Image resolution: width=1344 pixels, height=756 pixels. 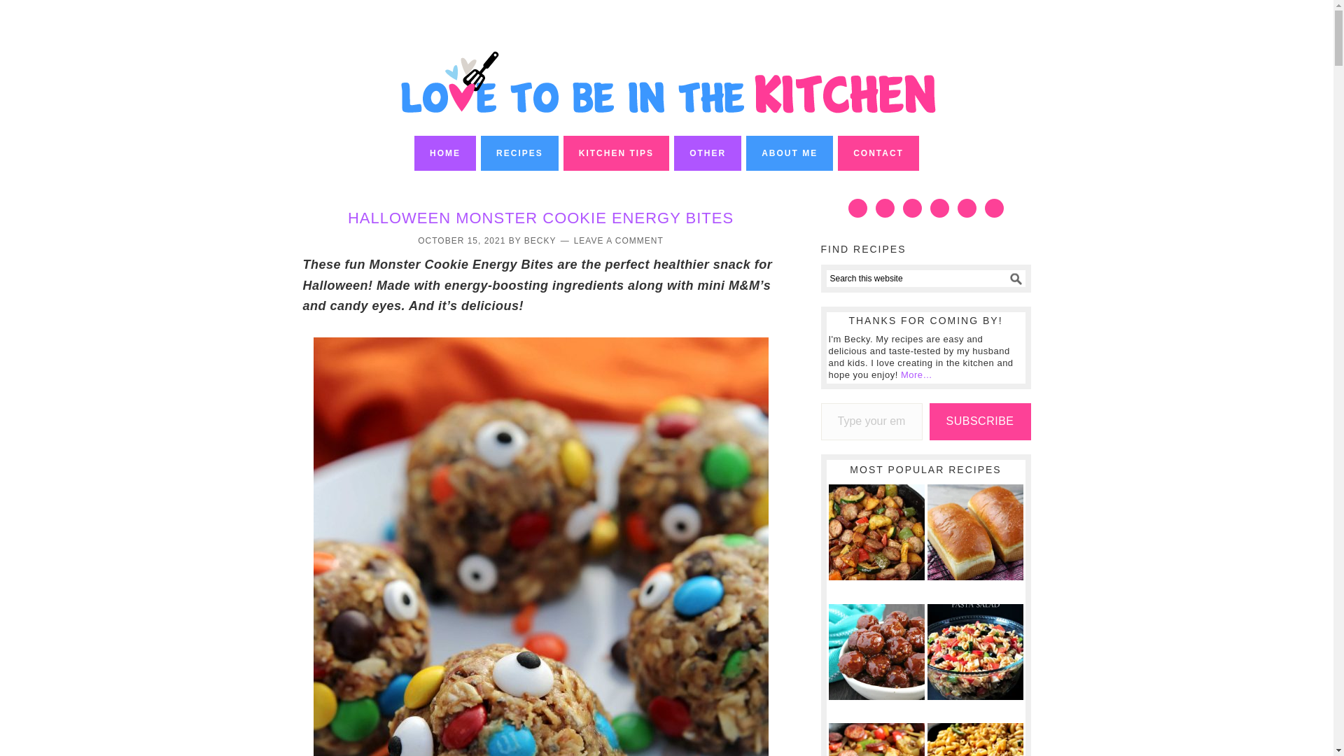 I want to click on KITCHEN TIPS, so click(x=616, y=153).